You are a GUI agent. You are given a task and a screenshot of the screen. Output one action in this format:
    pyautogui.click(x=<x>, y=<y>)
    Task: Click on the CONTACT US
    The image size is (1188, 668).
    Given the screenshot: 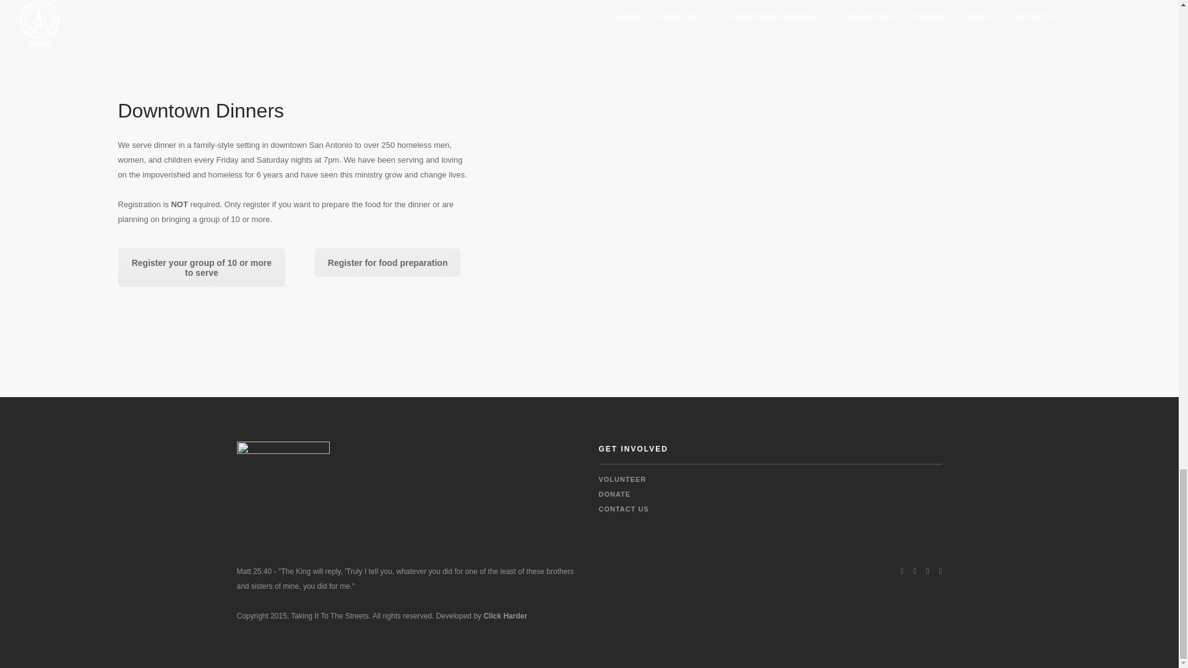 What is the action you would take?
    pyautogui.click(x=624, y=508)
    